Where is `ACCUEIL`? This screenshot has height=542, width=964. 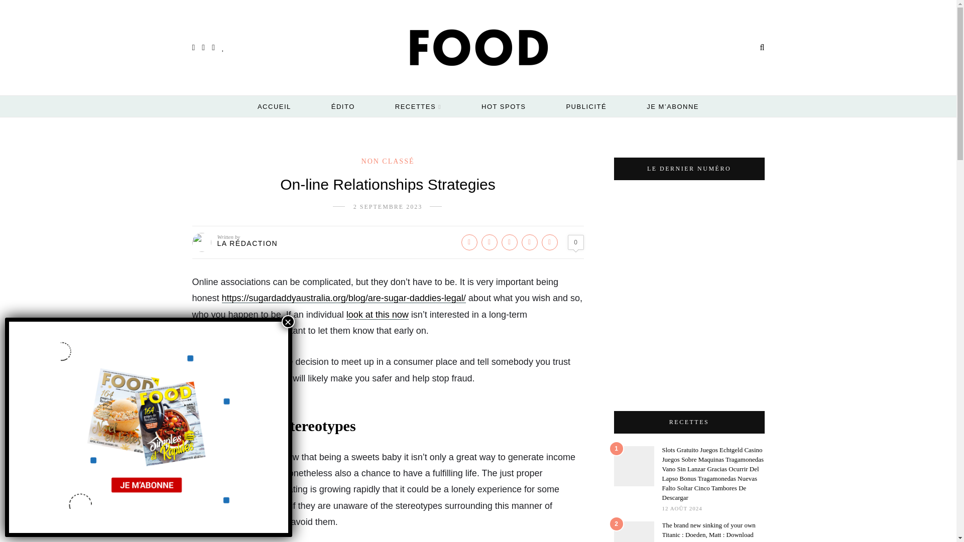
ACCUEIL is located at coordinates (274, 106).